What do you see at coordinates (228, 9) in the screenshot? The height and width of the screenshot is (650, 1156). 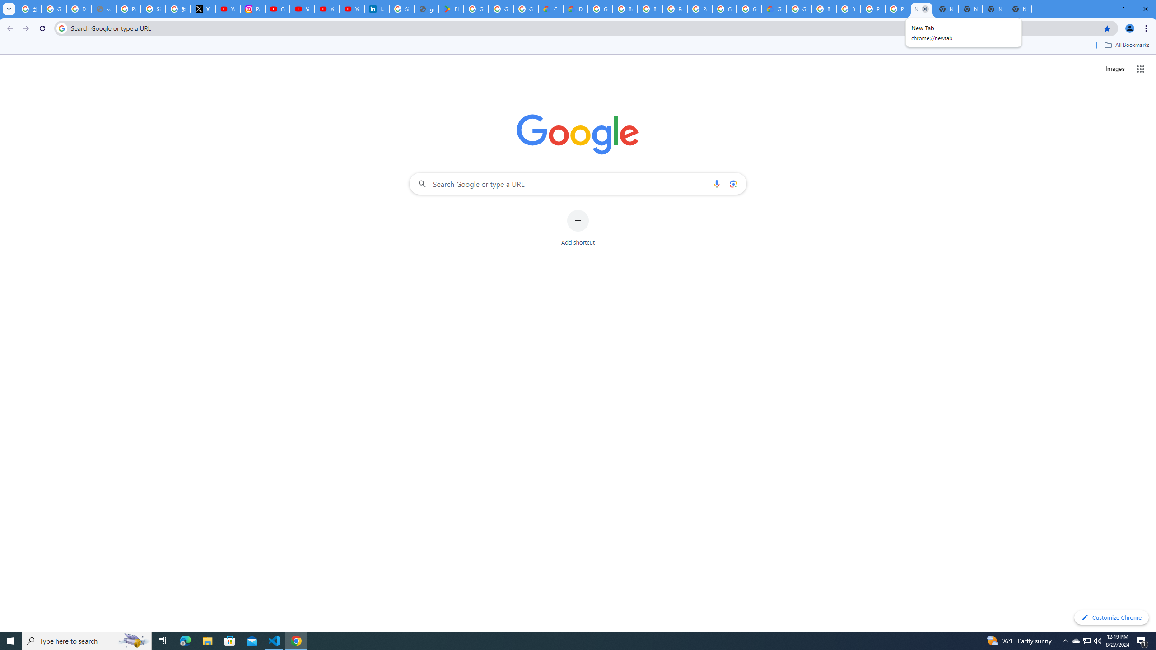 I see `YouTube Content Monetization Policies - How YouTube Works` at bounding box center [228, 9].